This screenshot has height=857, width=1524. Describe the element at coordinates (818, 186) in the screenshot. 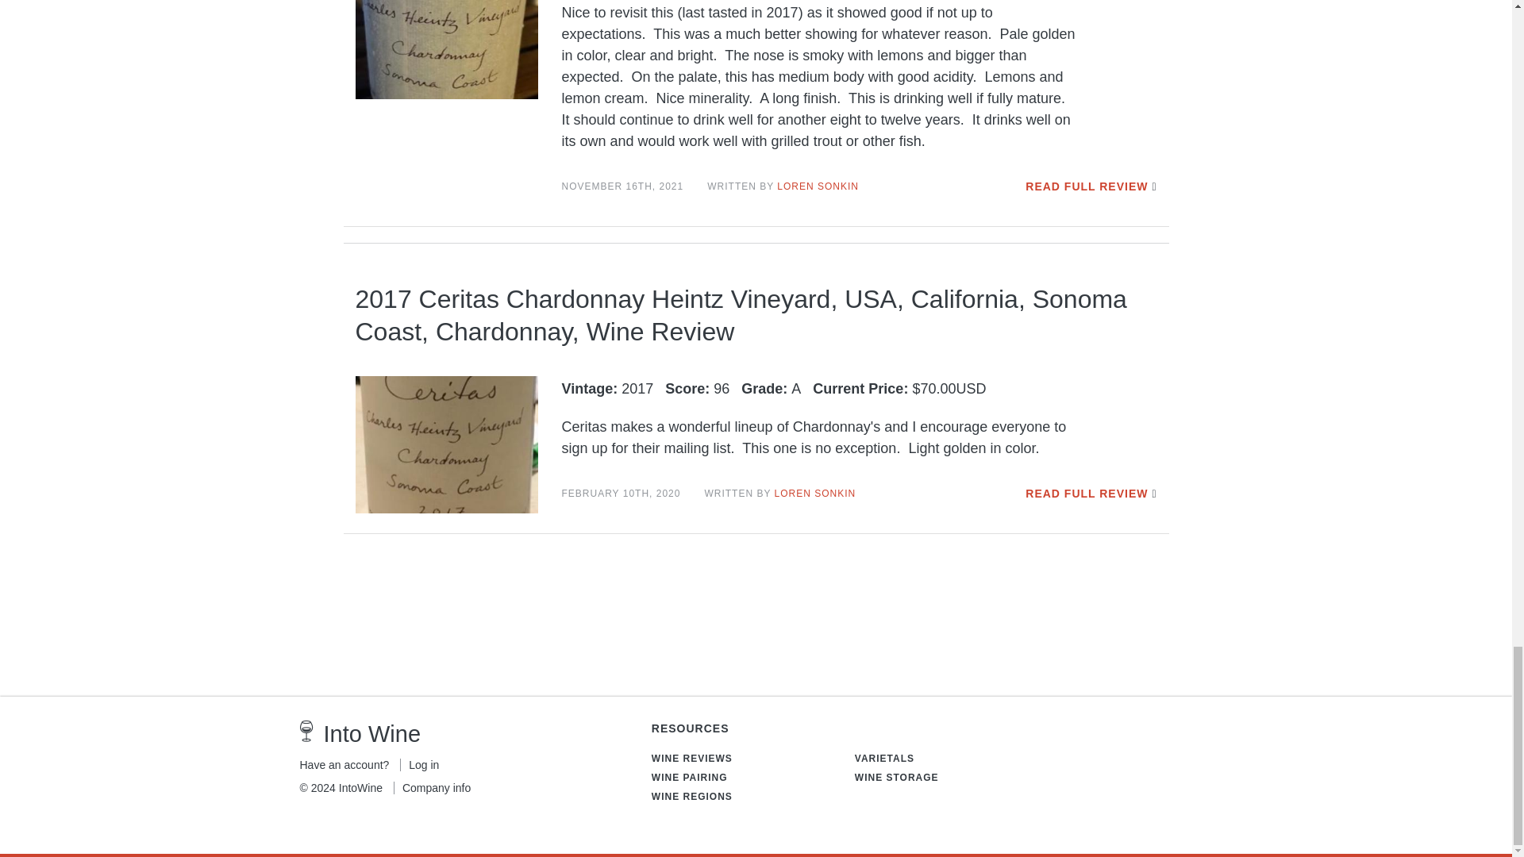

I see `LOREN SONKIN` at that location.